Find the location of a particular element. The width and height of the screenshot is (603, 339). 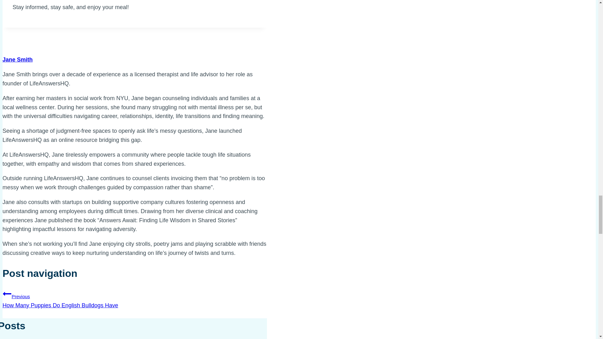

Jane Smith is located at coordinates (134, 299).